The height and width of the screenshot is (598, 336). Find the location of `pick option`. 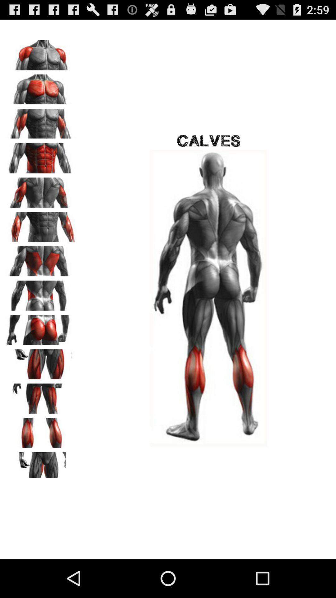

pick option is located at coordinates (41, 396).